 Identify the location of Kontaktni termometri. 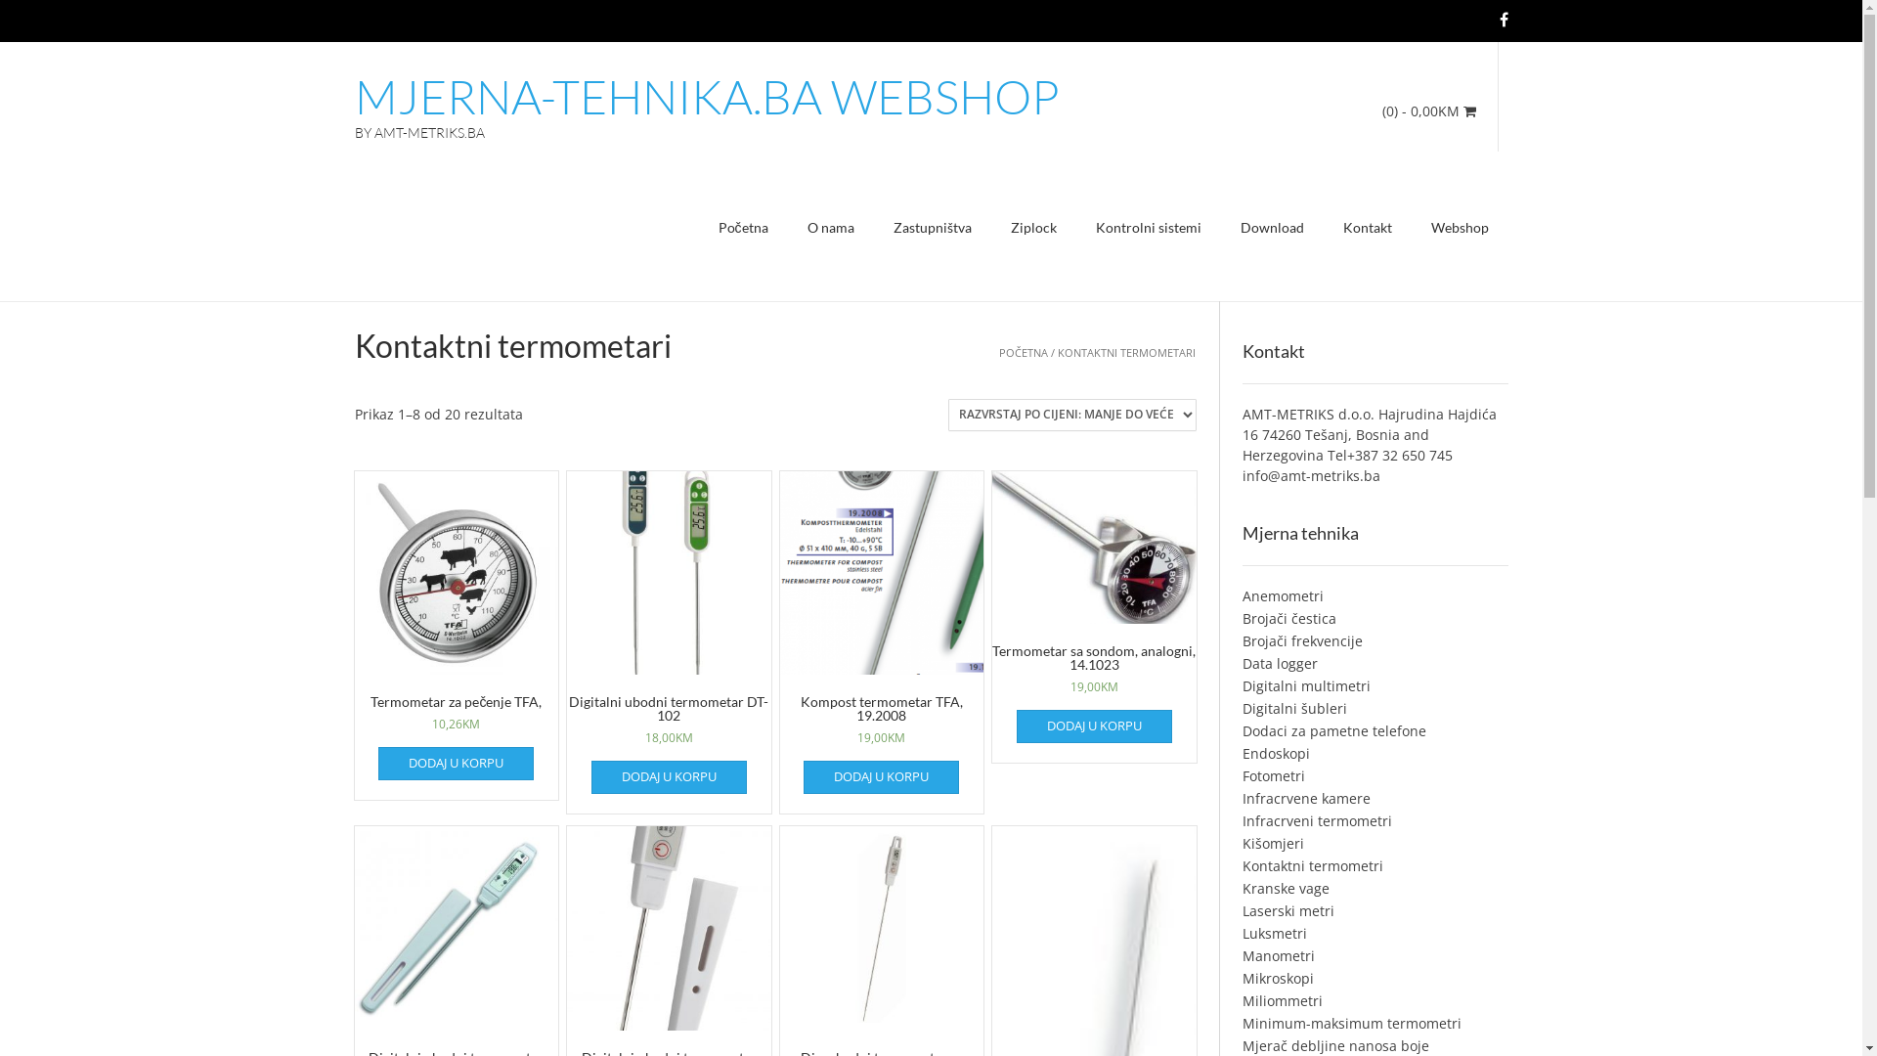
(1313, 866).